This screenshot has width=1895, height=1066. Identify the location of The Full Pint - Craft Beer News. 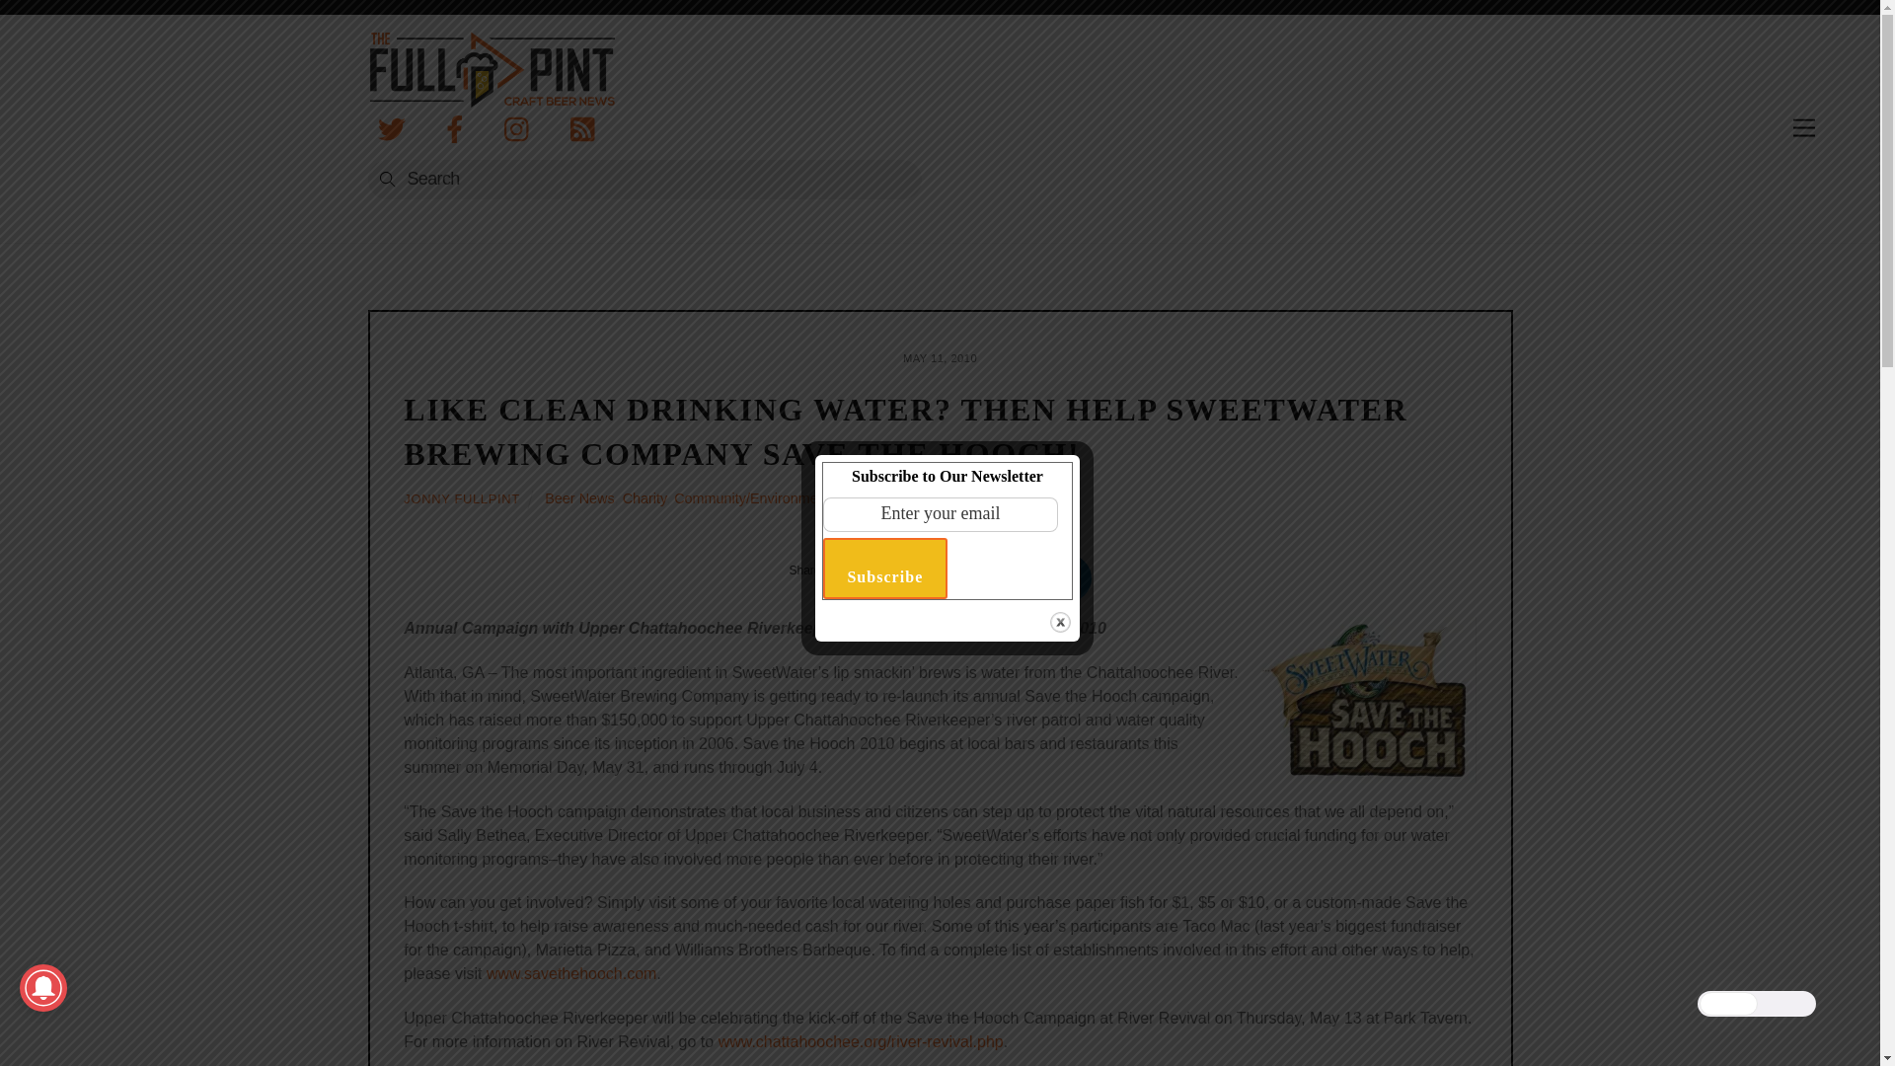
(491, 93).